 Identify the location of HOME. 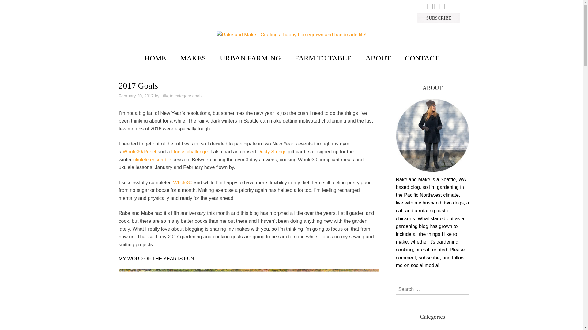
(155, 58).